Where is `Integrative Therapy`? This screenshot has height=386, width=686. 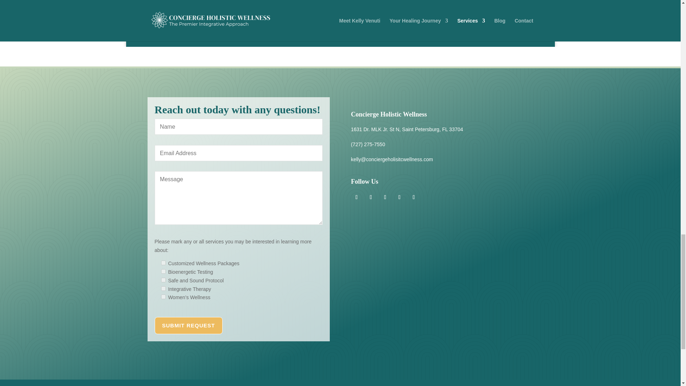 Integrative Therapy is located at coordinates (163, 289).